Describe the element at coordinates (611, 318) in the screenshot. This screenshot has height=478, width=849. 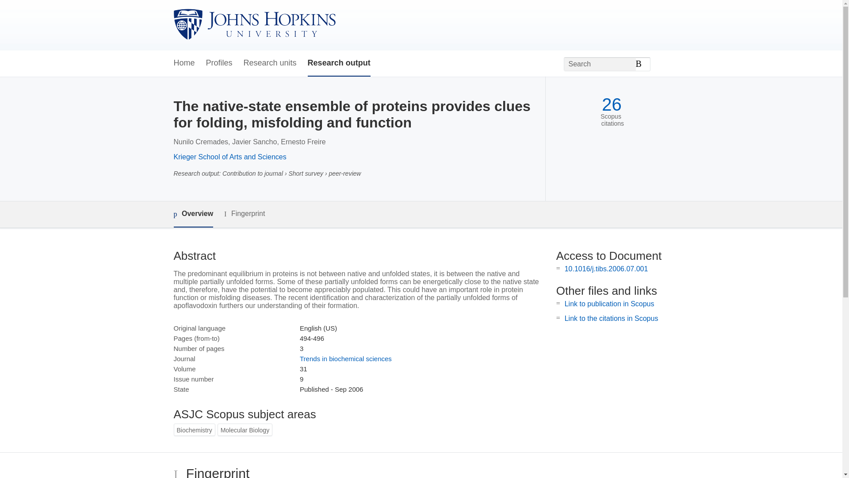
I see `Link to the citations in Scopus` at that location.